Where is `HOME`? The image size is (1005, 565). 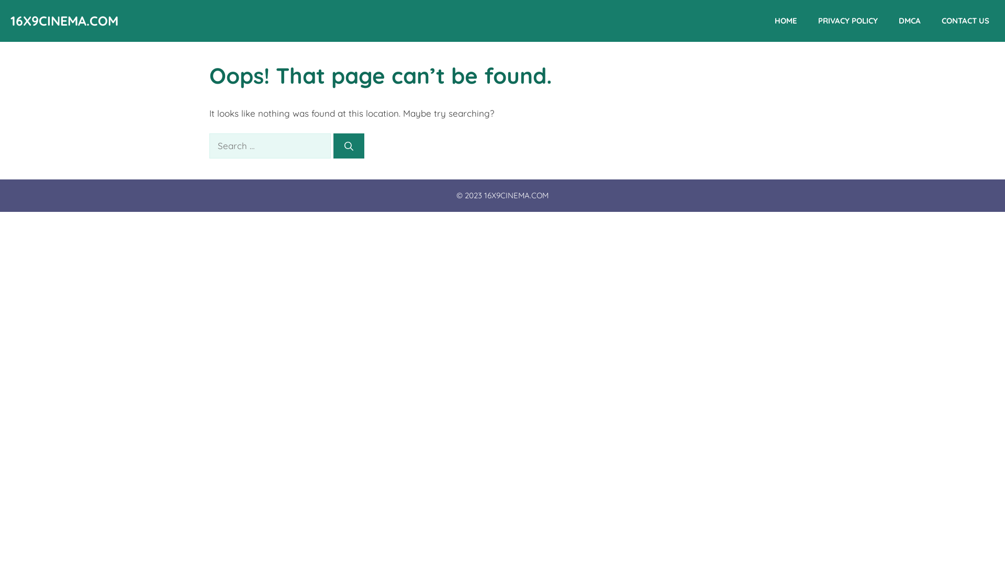
HOME is located at coordinates (786, 21).